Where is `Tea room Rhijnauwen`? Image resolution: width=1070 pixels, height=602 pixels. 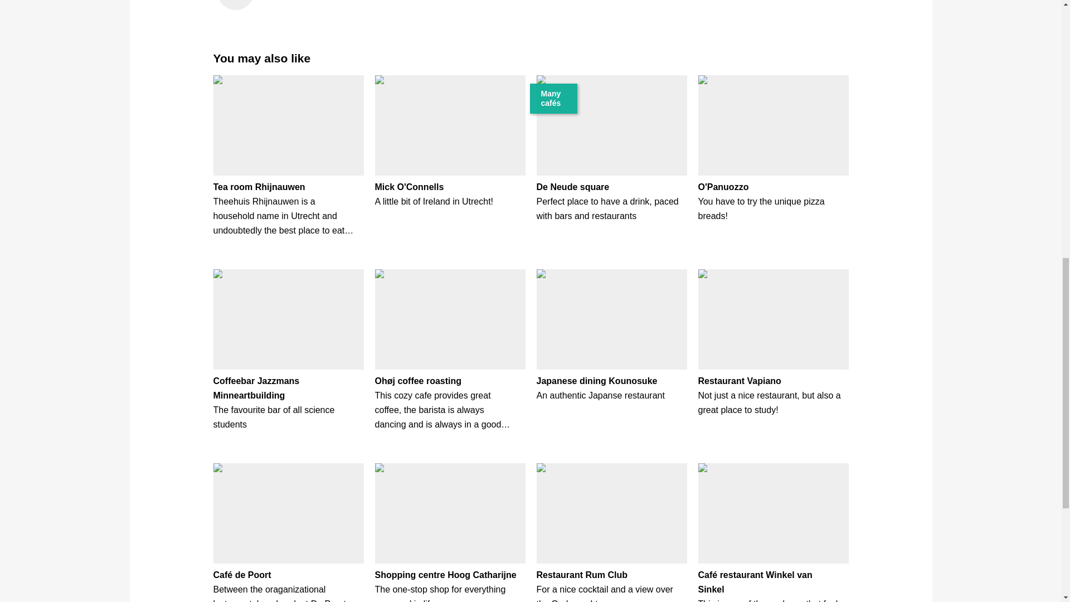 Tea room Rhijnauwen is located at coordinates (259, 187).